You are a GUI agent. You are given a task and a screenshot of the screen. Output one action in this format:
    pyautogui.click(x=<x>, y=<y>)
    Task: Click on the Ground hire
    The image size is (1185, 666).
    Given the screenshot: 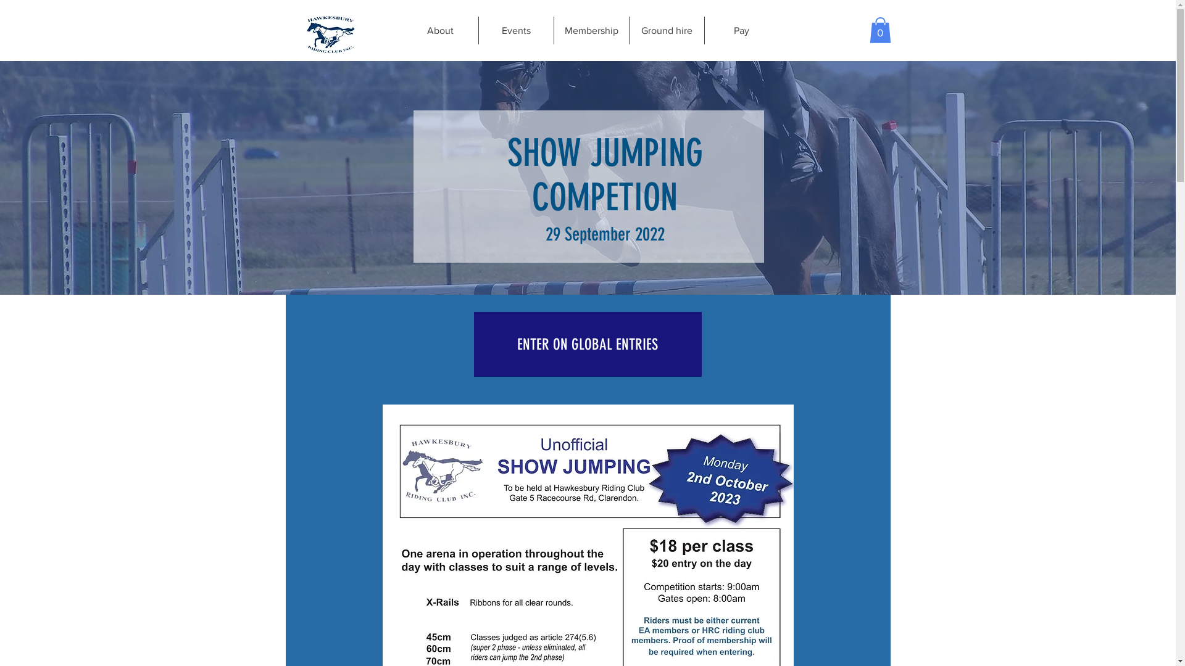 What is the action you would take?
    pyautogui.click(x=665, y=31)
    